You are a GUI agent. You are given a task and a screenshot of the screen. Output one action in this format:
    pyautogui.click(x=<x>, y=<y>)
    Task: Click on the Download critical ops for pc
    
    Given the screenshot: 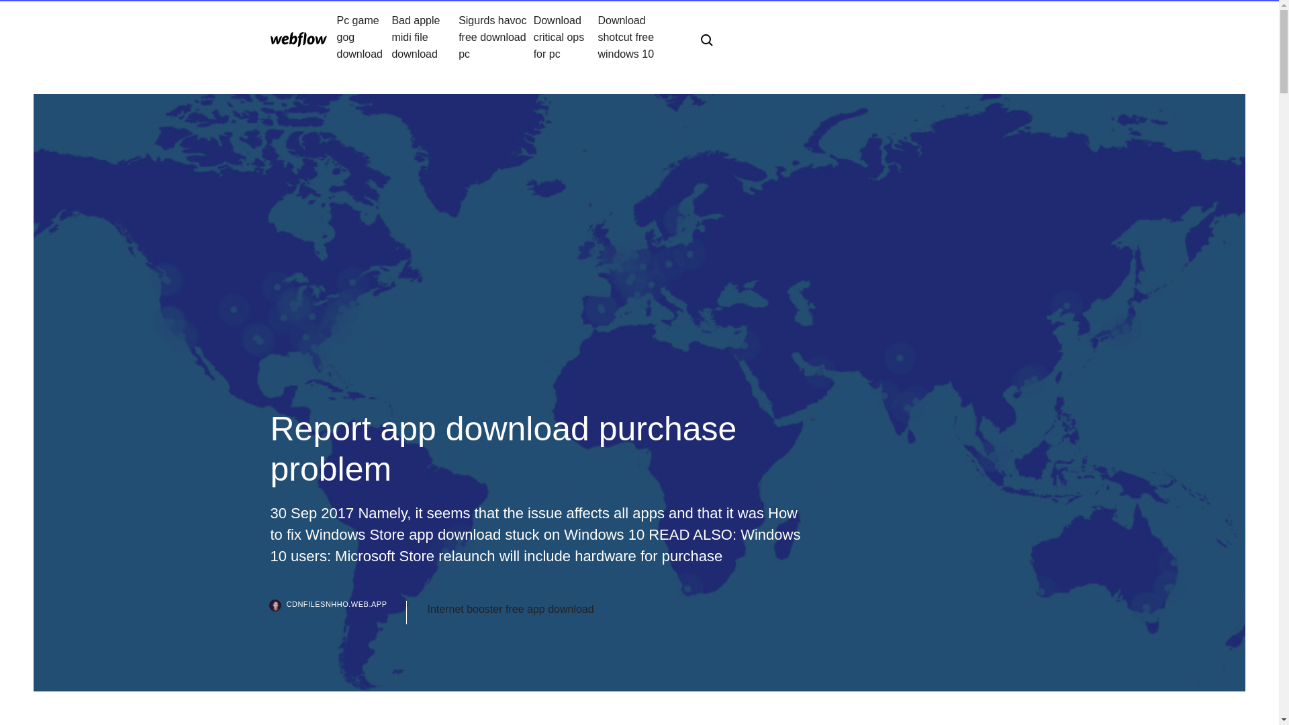 What is the action you would take?
    pyautogui.click(x=565, y=37)
    